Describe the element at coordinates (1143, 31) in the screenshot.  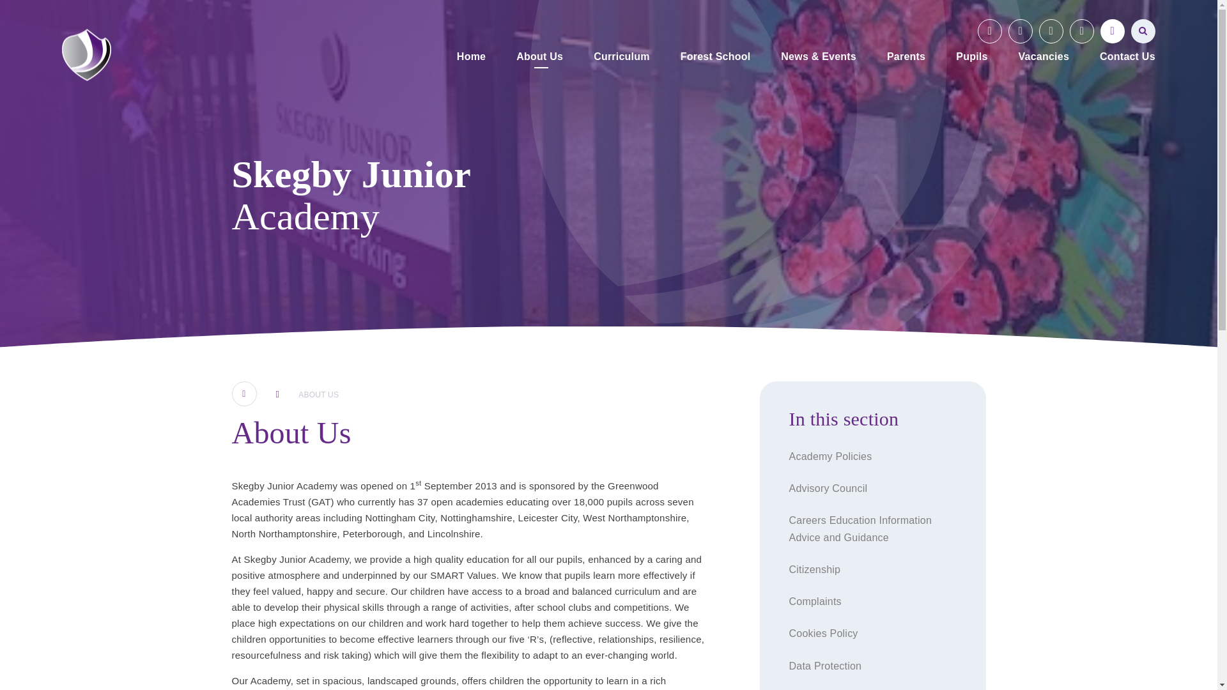
I see `Search...` at that location.